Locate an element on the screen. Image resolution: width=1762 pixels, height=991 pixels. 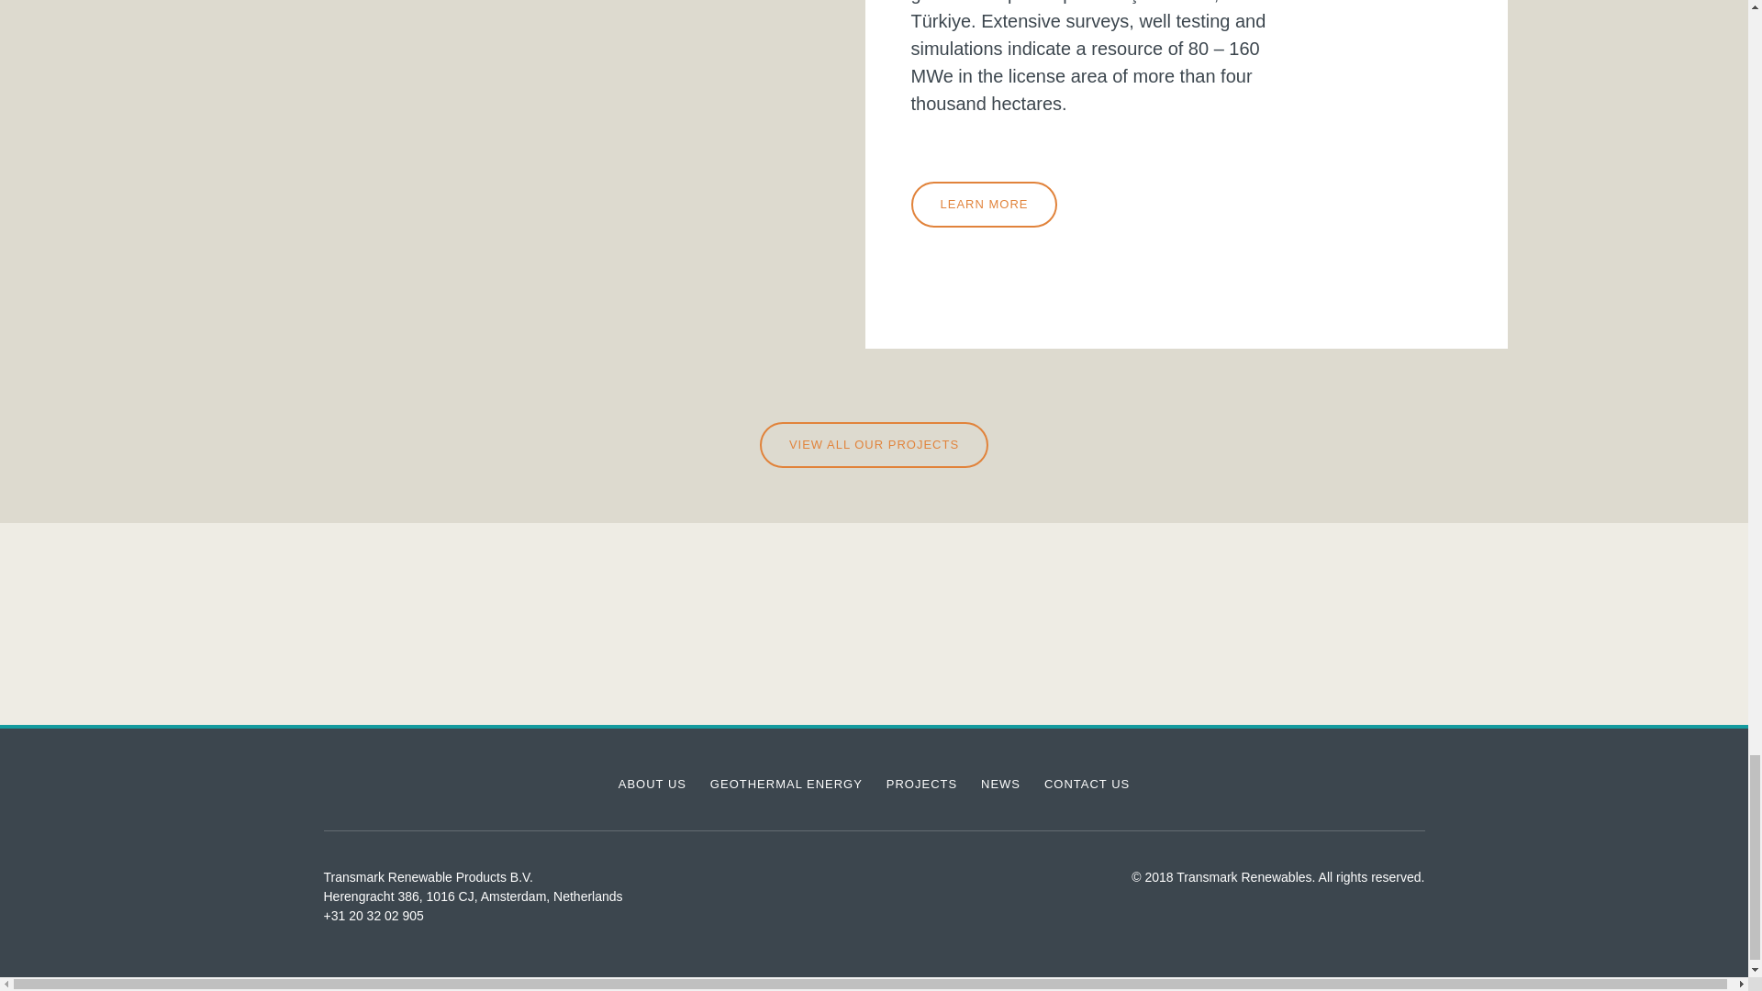
Our licenses and operations is located at coordinates (921, 784).